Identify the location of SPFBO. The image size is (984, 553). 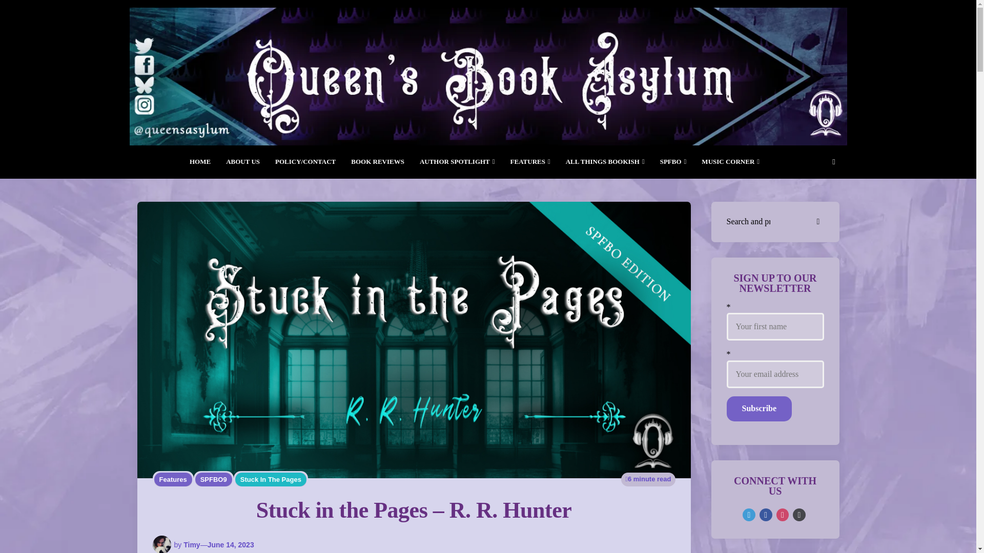
(673, 162).